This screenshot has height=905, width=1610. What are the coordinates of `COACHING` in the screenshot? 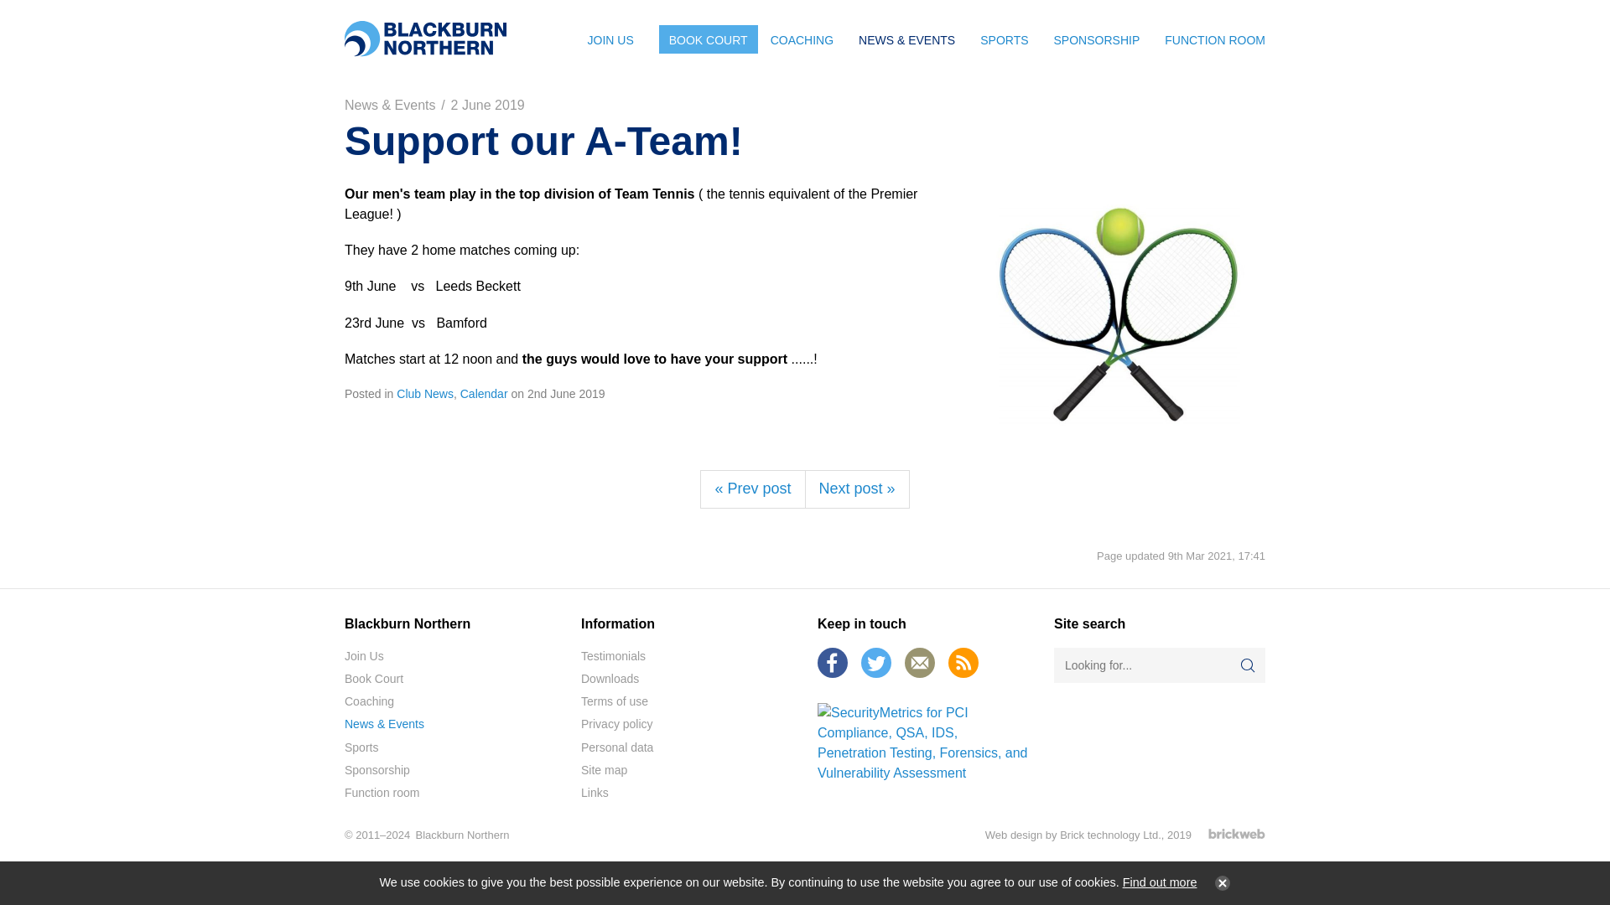 It's located at (802, 39).